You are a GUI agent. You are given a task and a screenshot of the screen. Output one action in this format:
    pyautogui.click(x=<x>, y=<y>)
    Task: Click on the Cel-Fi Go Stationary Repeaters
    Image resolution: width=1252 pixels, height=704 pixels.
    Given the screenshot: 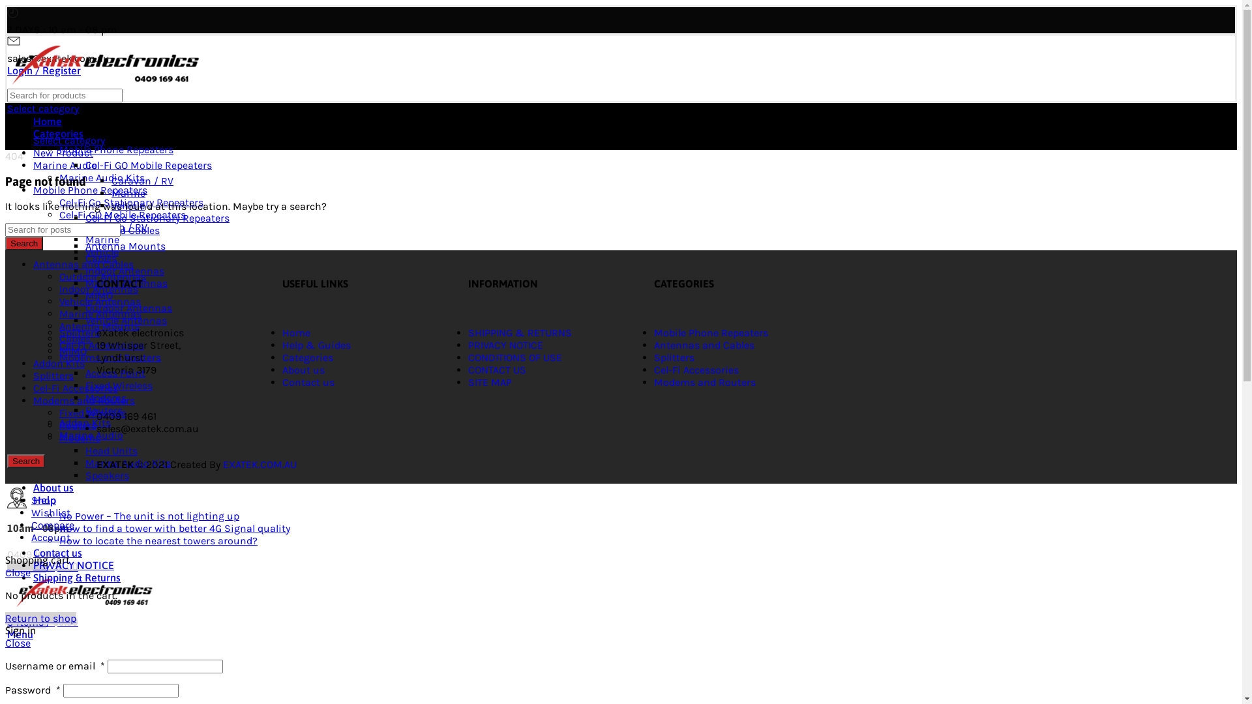 What is the action you would take?
    pyautogui.click(x=132, y=202)
    